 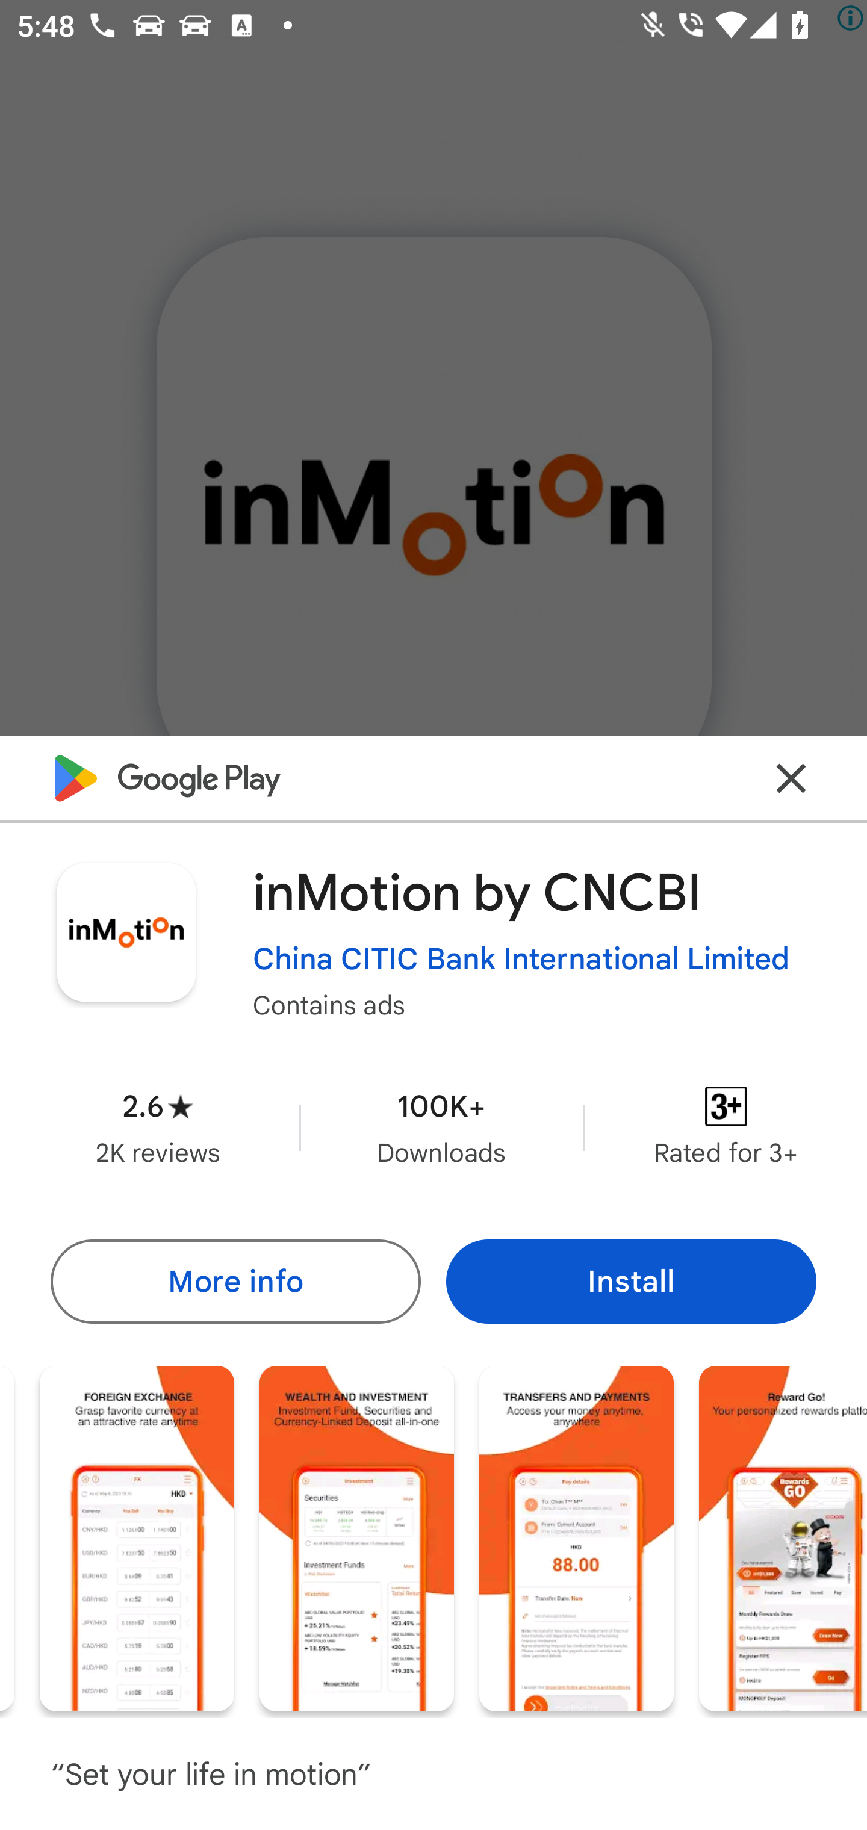 I want to click on More info, so click(x=235, y=1281).